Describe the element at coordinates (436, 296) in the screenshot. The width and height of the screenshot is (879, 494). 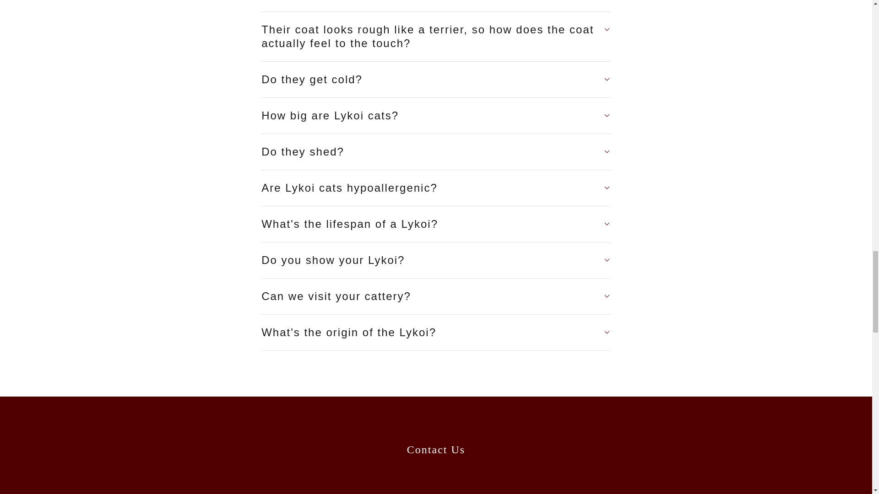
I see `Can we visit your cattery?` at that location.